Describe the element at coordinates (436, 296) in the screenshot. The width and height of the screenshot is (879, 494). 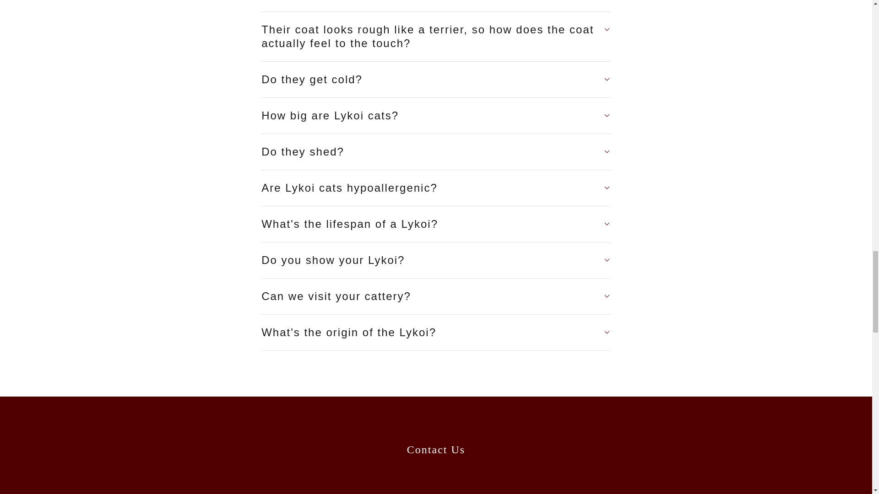
I see `Can we visit your cattery?` at that location.